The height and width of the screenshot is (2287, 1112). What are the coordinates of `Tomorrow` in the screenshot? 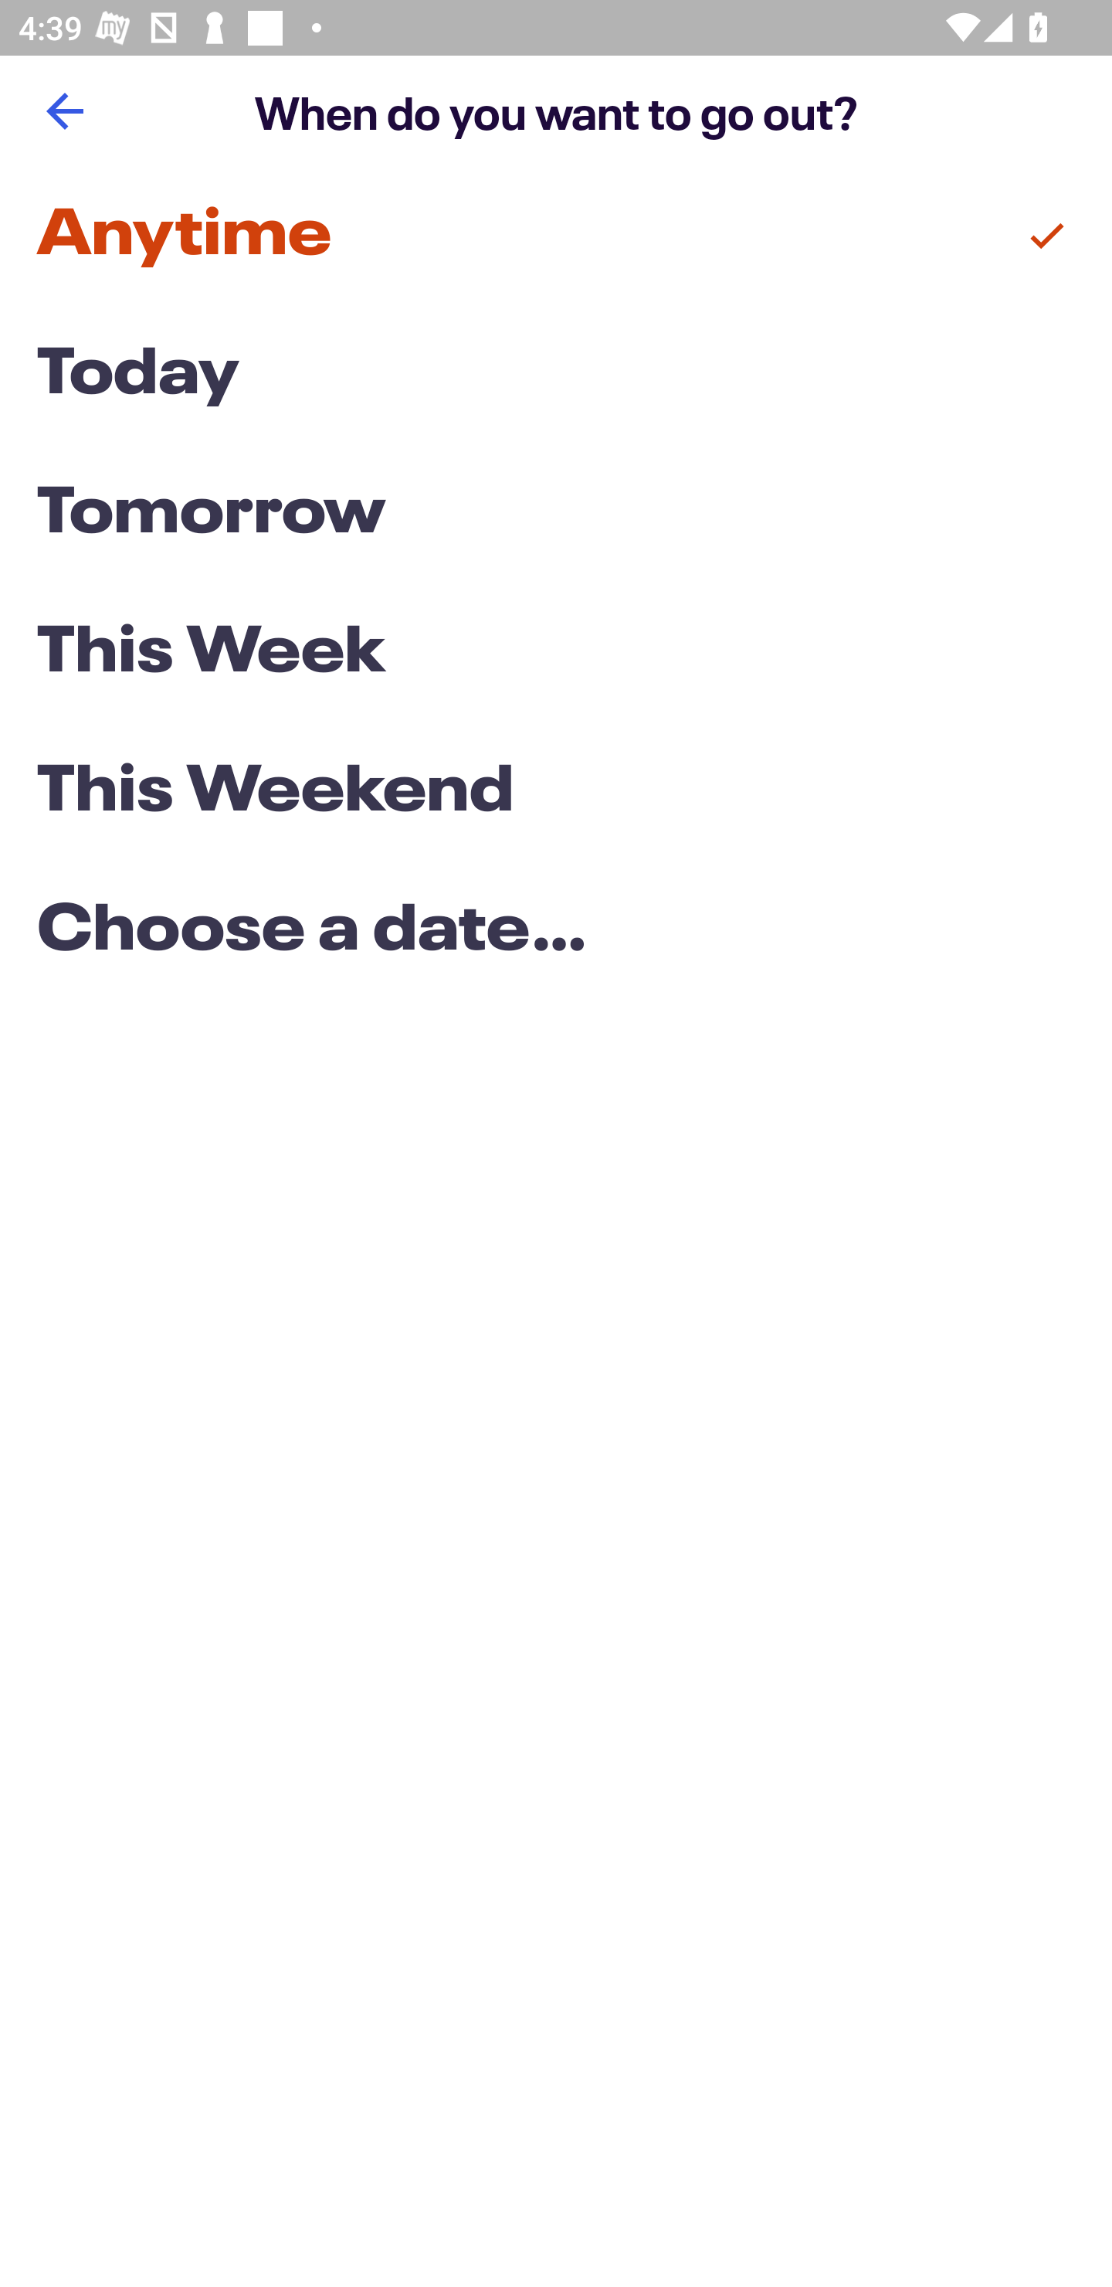 It's located at (556, 515).